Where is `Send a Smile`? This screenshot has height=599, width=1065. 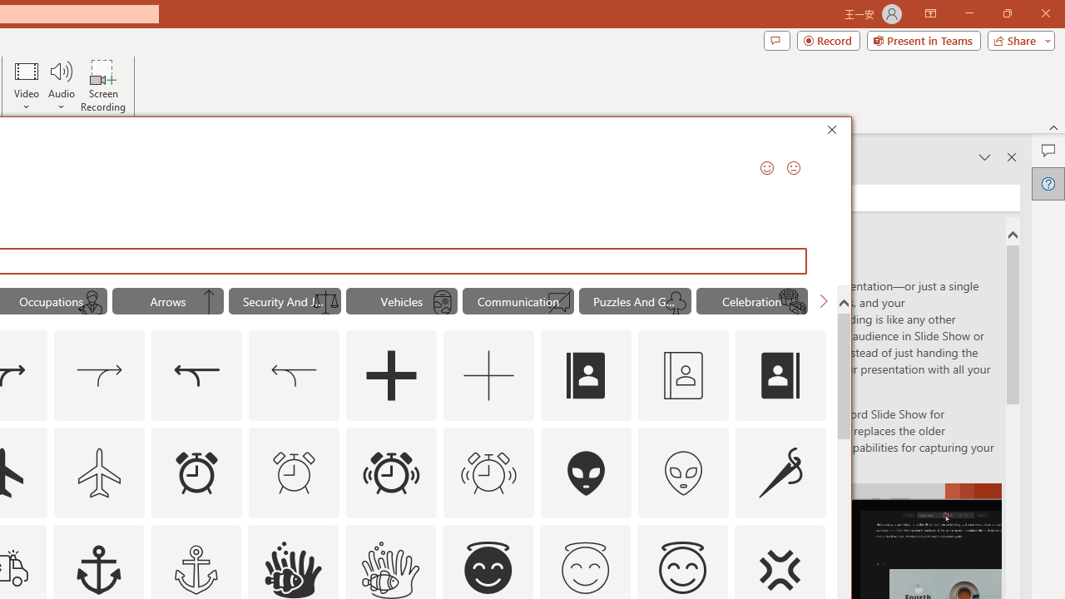
Send a Smile is located at coordinates (767, 168).